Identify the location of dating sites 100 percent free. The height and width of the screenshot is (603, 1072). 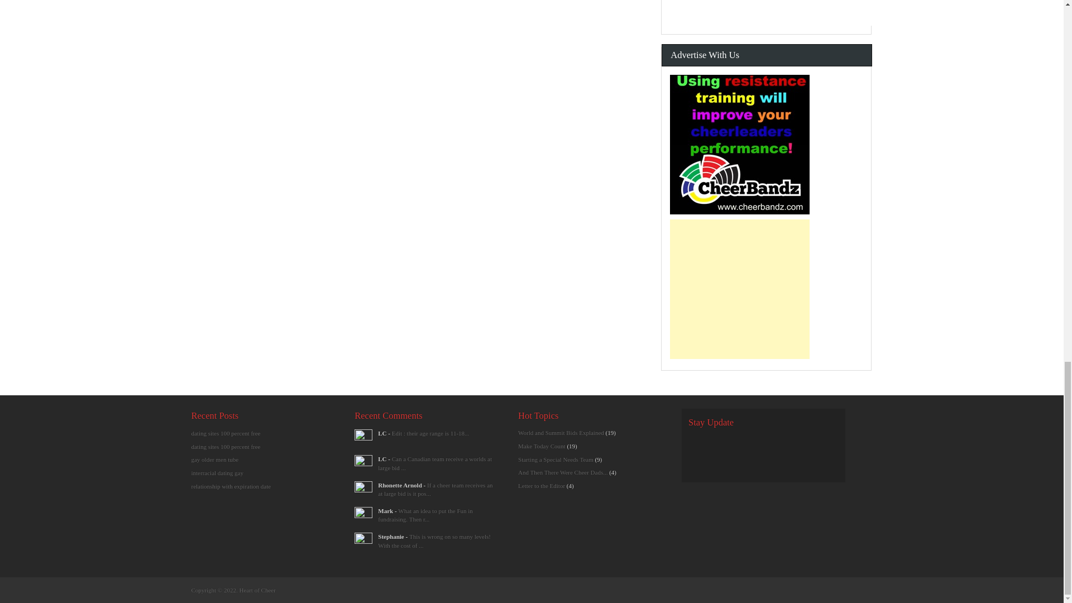
(226, 446).